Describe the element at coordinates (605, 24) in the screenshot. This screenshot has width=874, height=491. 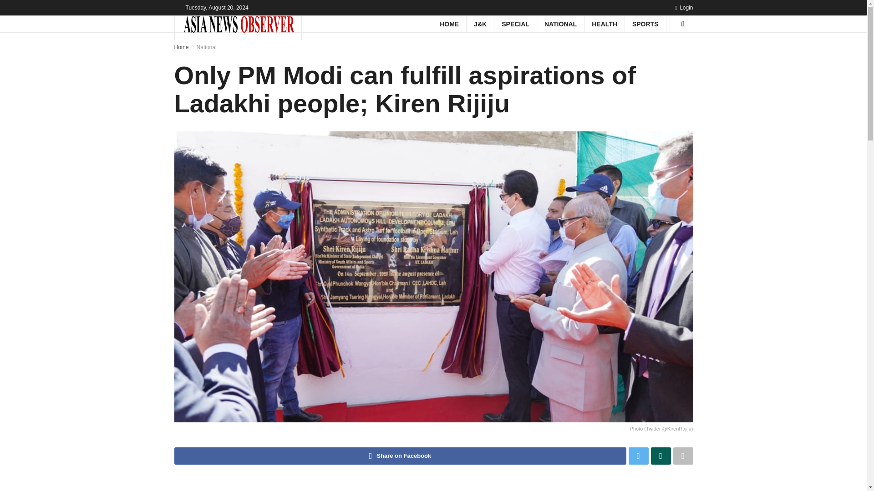
I see `HEALTH` at that location.